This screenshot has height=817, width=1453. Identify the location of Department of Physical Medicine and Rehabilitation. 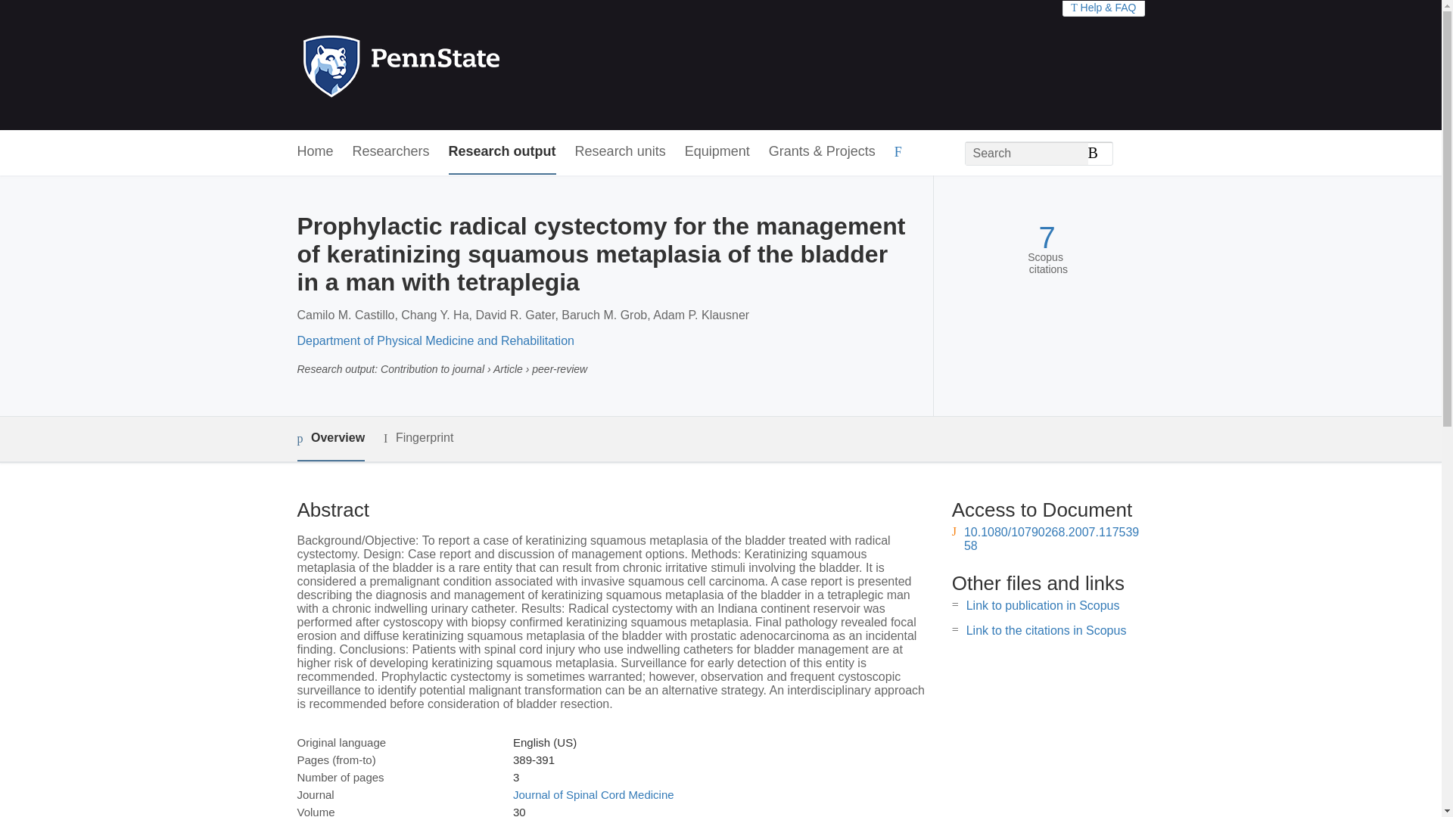
(434, 340).